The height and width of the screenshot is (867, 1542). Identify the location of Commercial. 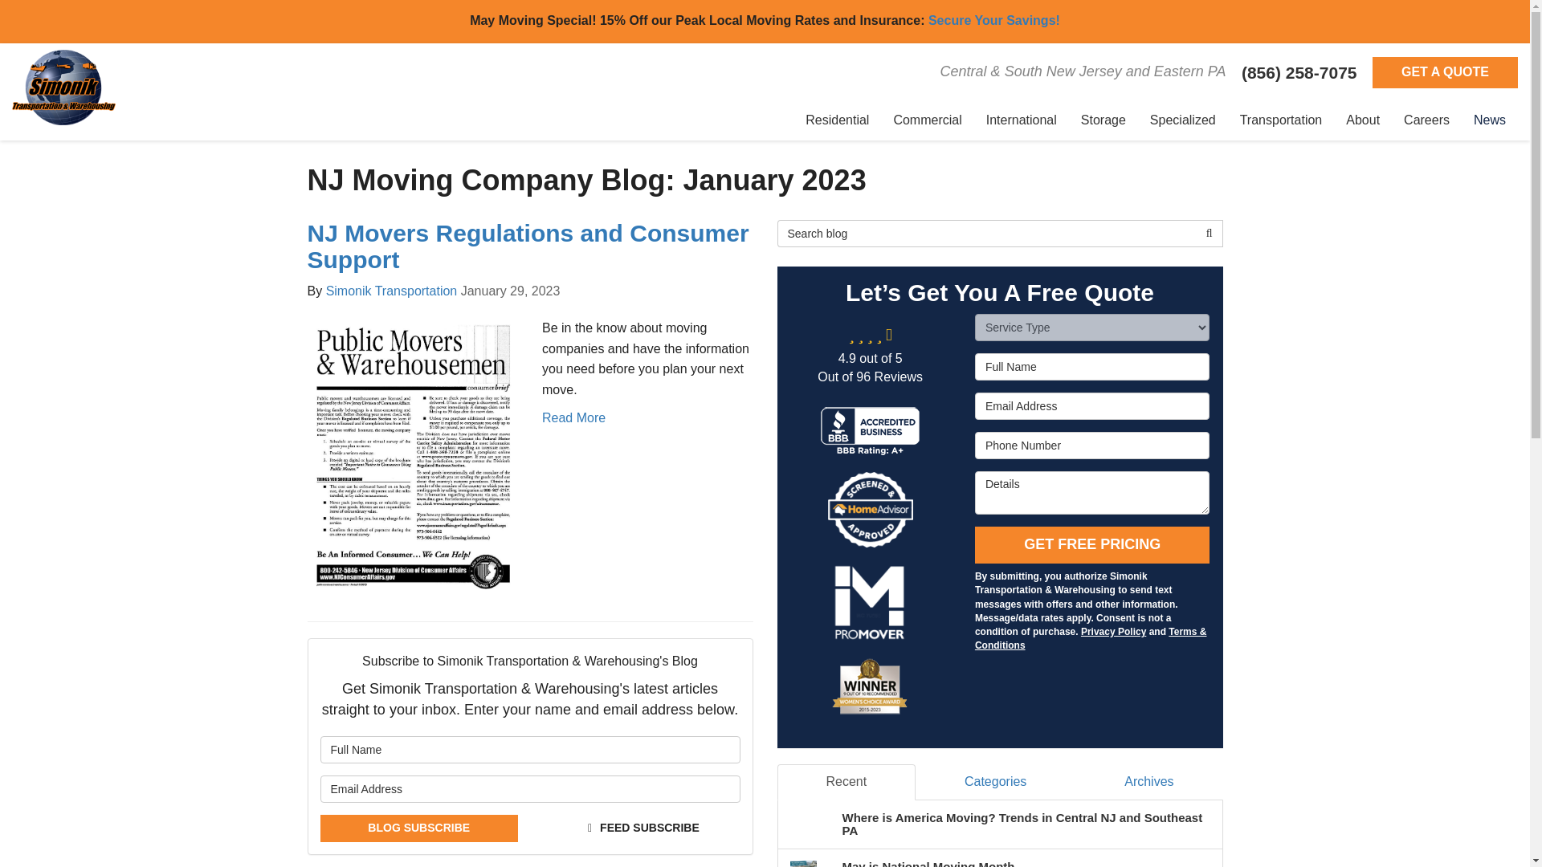
(927, 120).